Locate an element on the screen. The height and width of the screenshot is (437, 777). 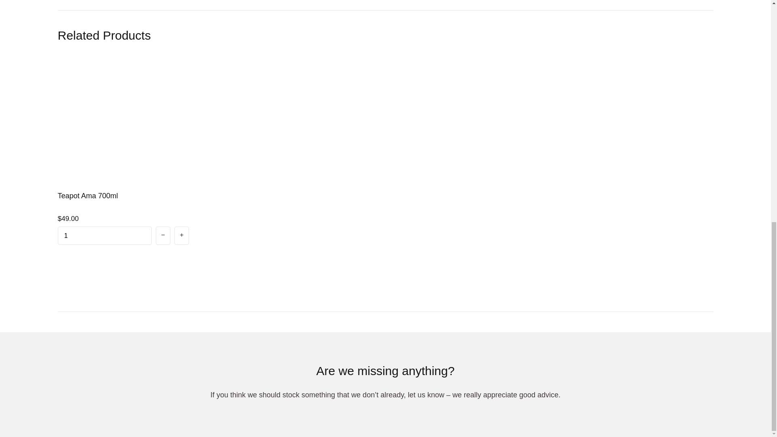
1 is located at coordinates (104, 235).